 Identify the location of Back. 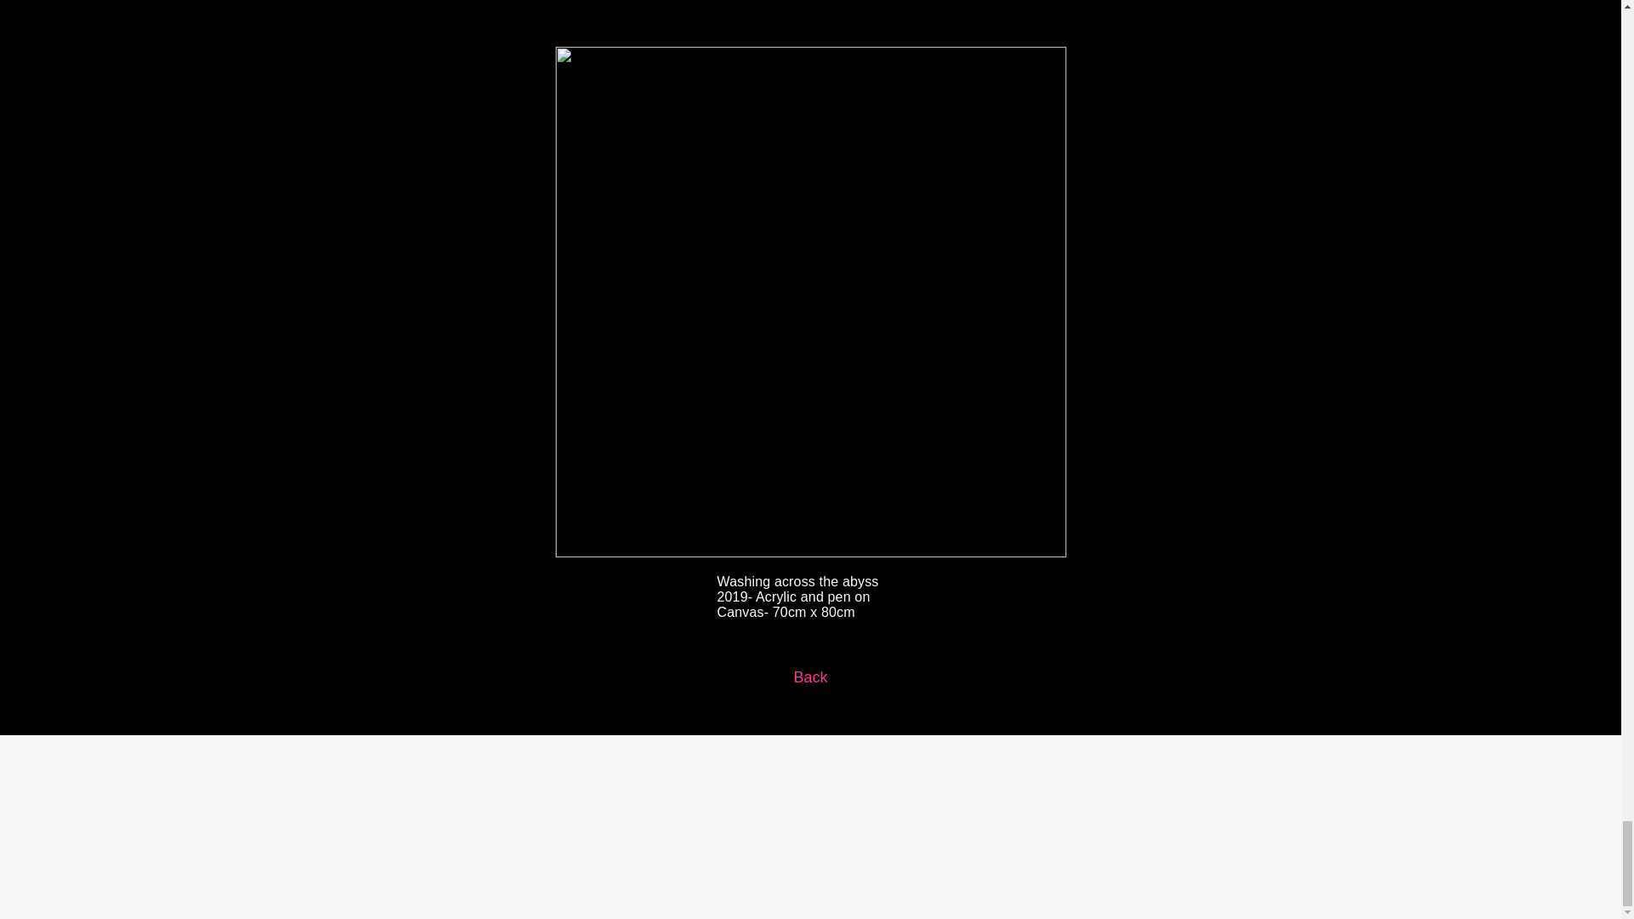
(810, 677).